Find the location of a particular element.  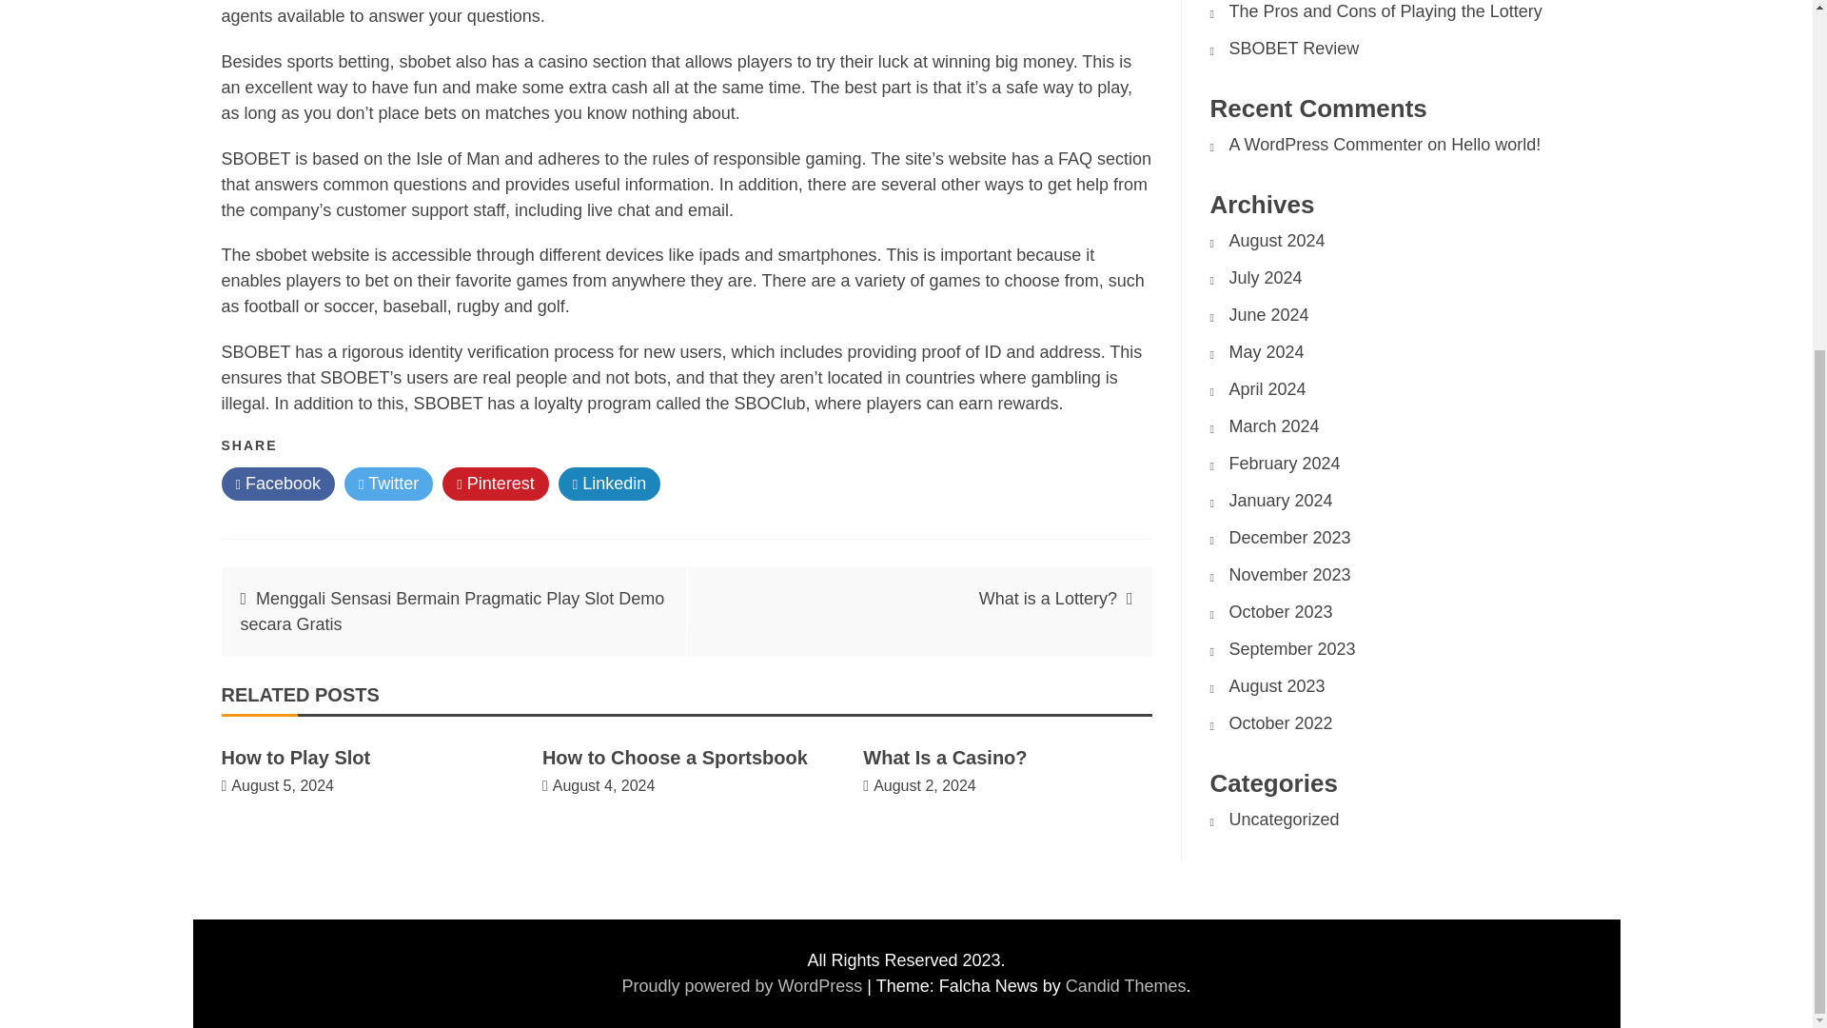

Pinterest is located at coordinates (495, 484).